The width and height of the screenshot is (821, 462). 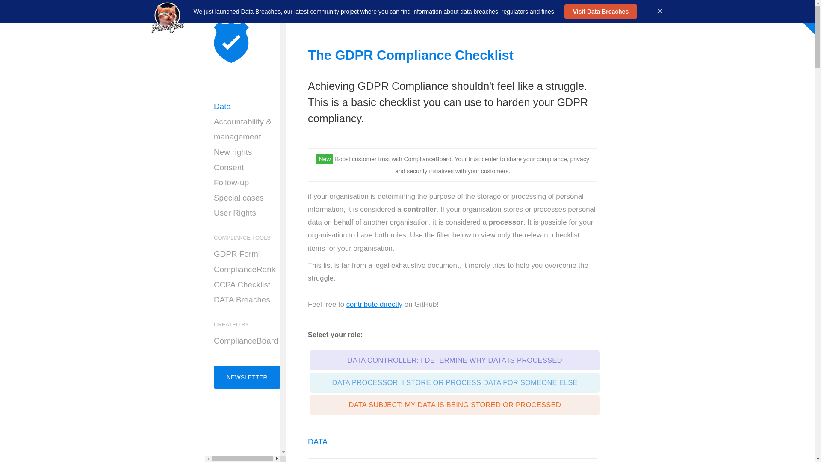 I want to click on DATA Breaches, so click(x=242, y=299).